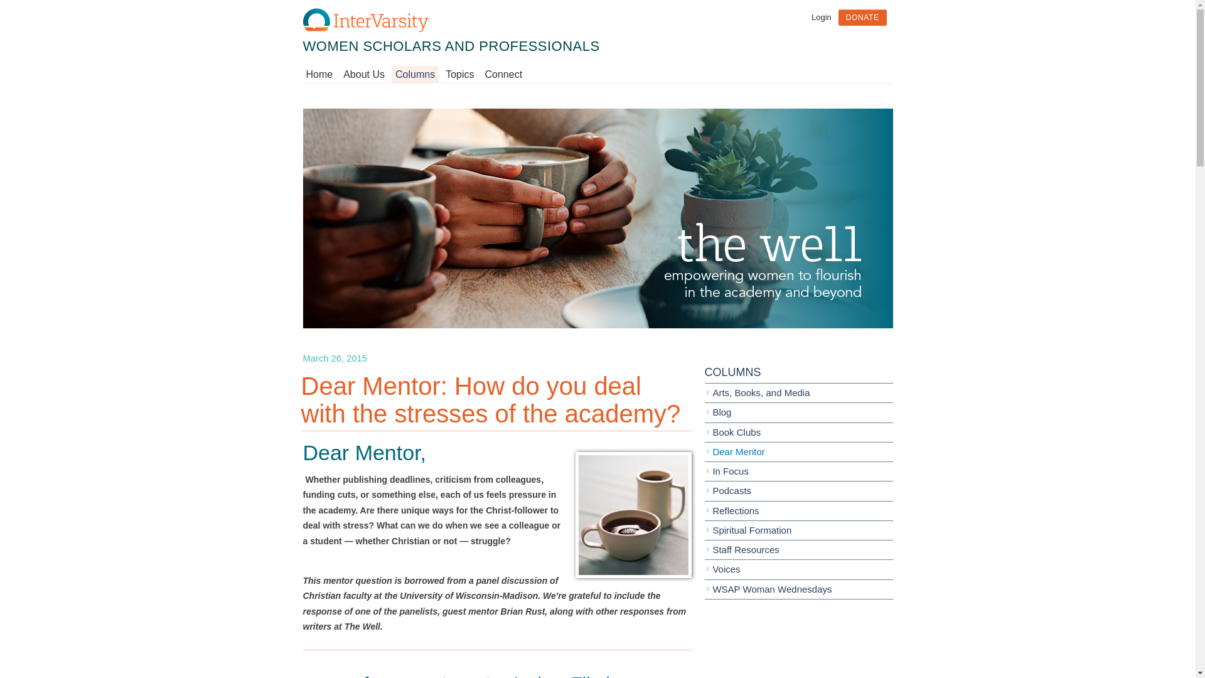  I want to click on Topics, so click(459, 75).